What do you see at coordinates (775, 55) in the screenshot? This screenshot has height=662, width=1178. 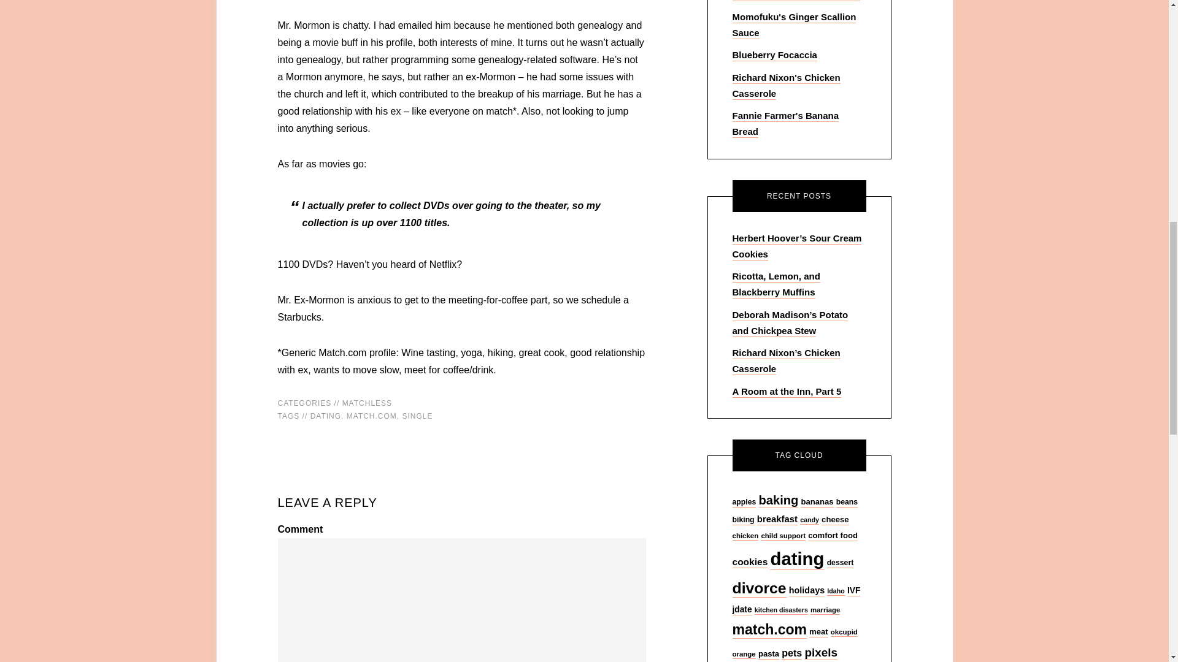 I see `Blueberry Focaccia` at bounding box center [775, 55].